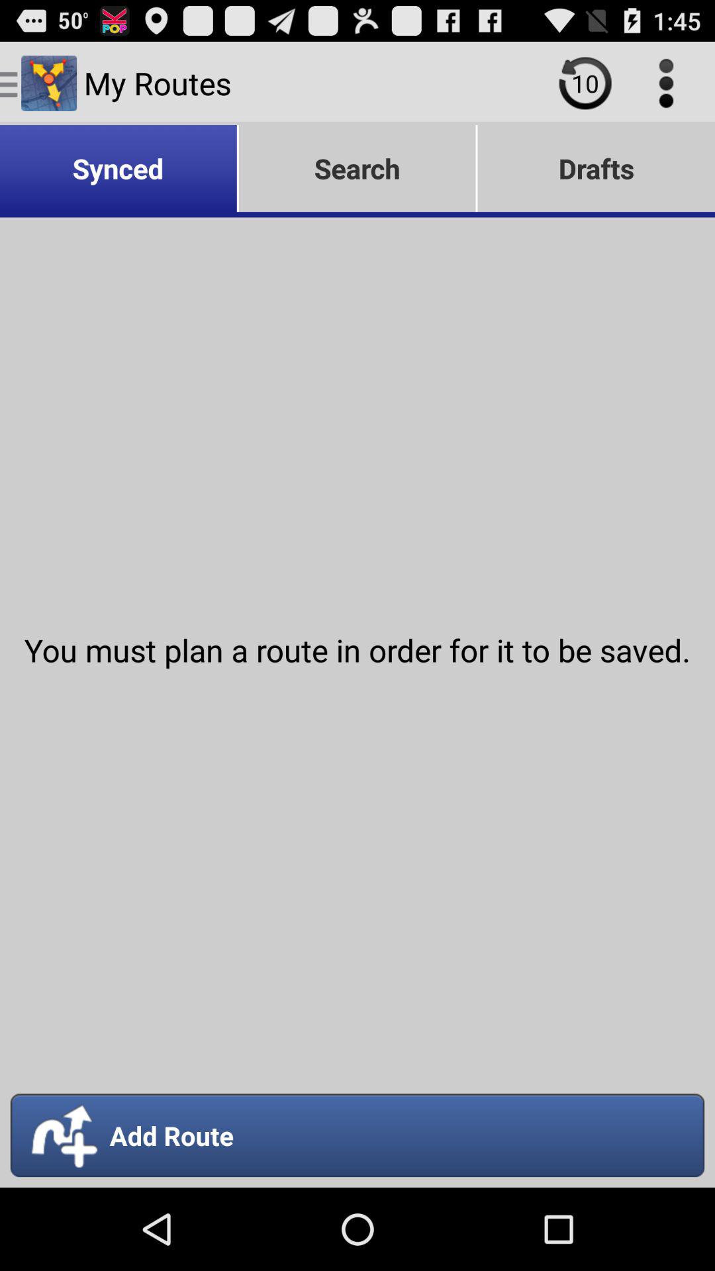 The width and height of the screenshot is (715, 1271). Describe the element at coordinates (585, 83) in the screenshot. I see `turn off 10 item` at that location.